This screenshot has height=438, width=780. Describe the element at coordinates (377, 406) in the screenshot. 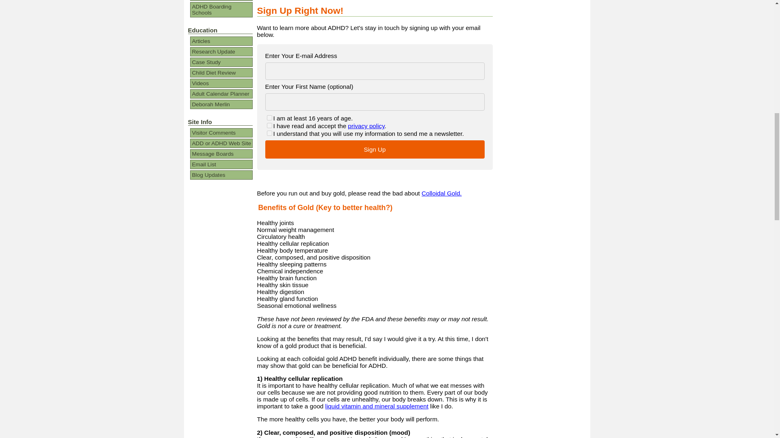

I see `liquid vitamin and mineral supplement` at that location.